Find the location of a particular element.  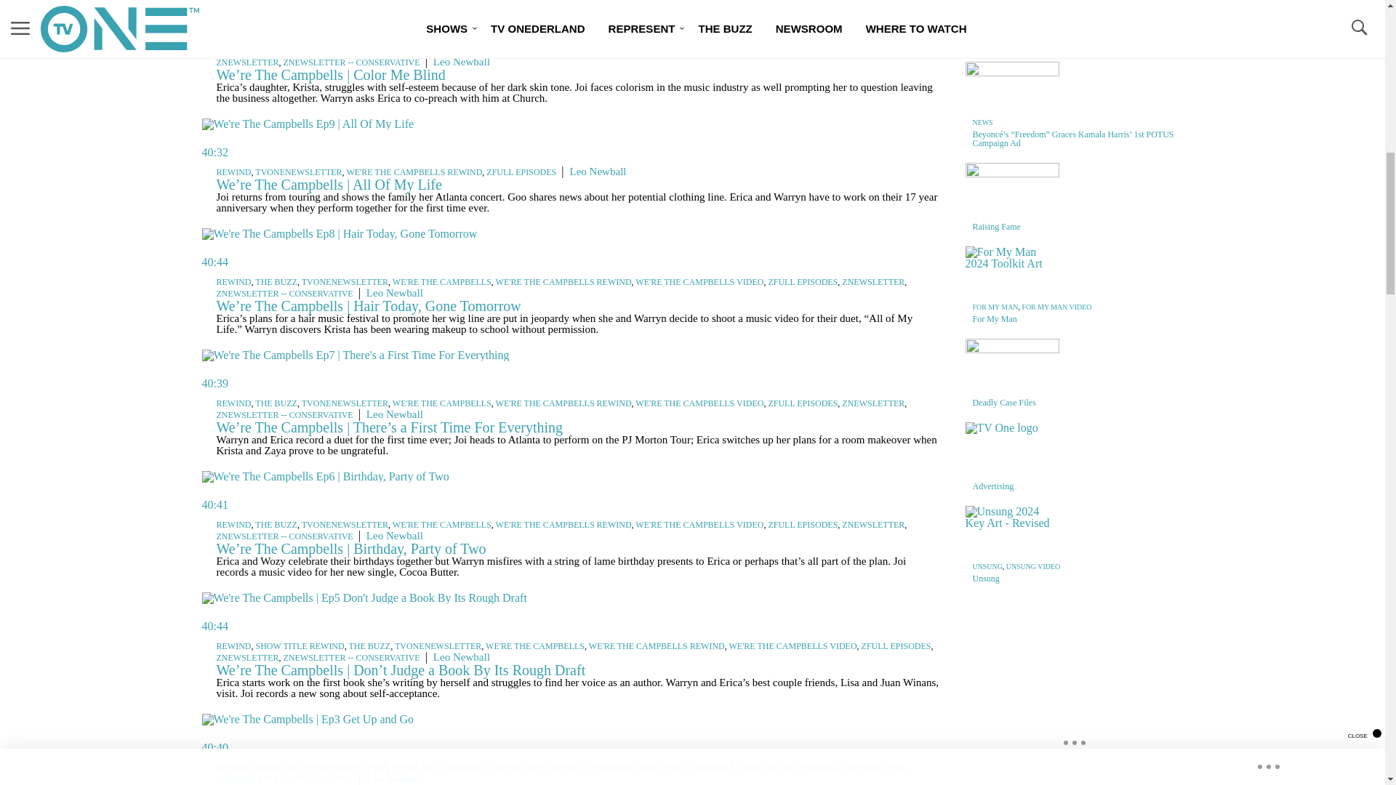

Leo Newball is located at coordinates (598, 172).